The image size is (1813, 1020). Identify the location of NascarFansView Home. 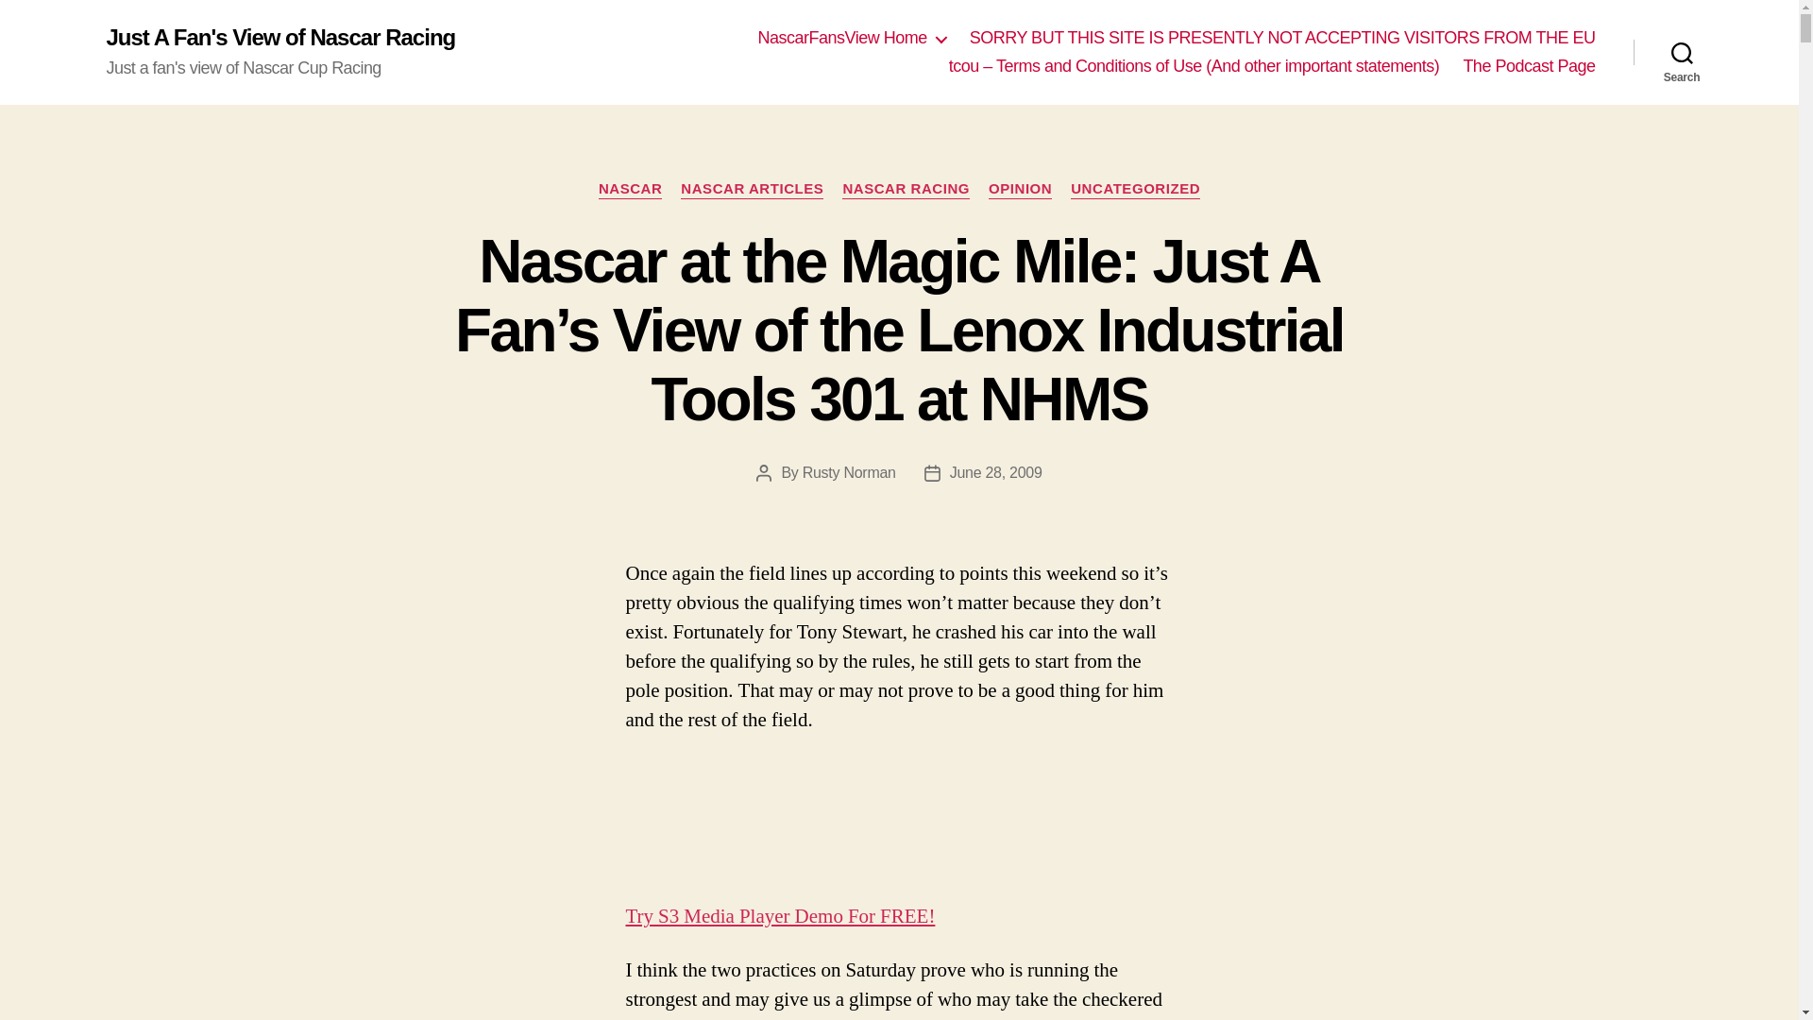
(851, 38).